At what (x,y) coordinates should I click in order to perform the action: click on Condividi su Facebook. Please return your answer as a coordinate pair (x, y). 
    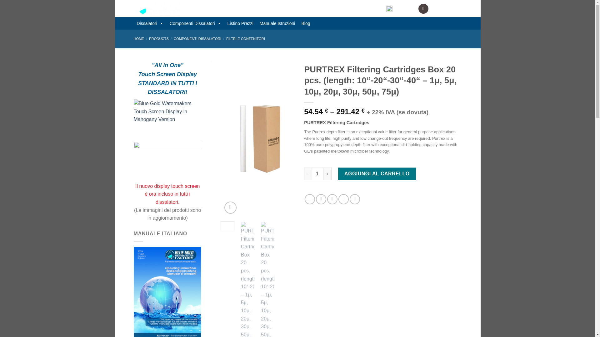
    Looking at the image, I should click on (310, 199).